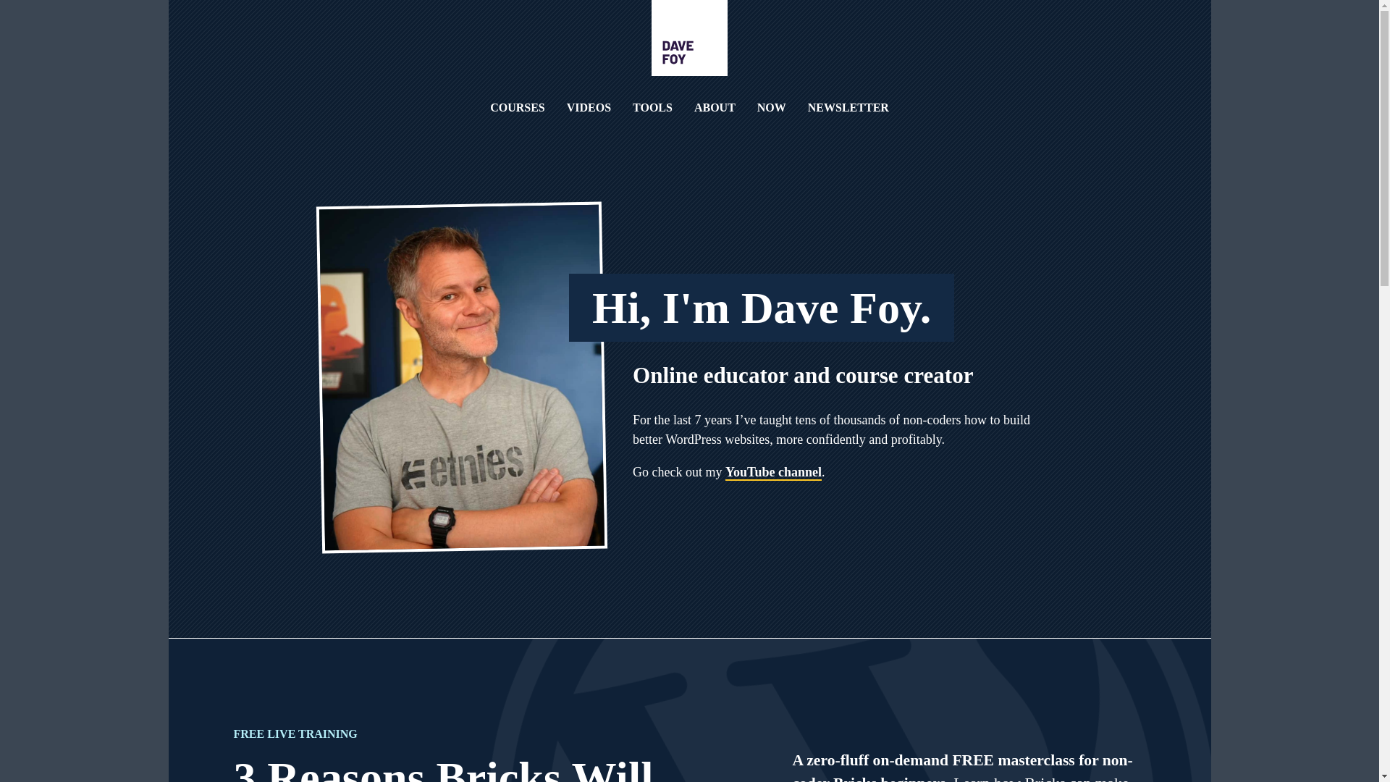 The width and height of the screenshot is (1390, 782). Describe the element at coordinates (772, 107) in the screenshot. I see `NOW` at that location.